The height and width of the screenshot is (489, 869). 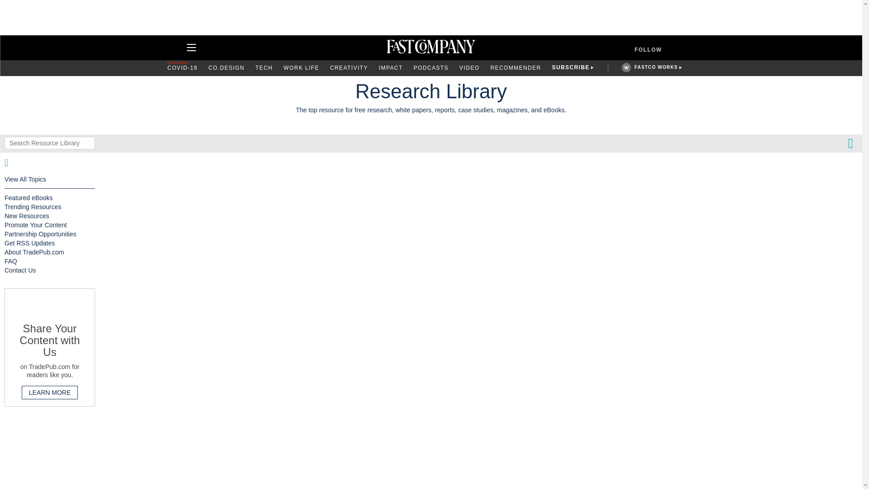 What do you see at coordinates (431, 68) in the screenshot?
I see `Podcasts` at bounding box center [431, 68].